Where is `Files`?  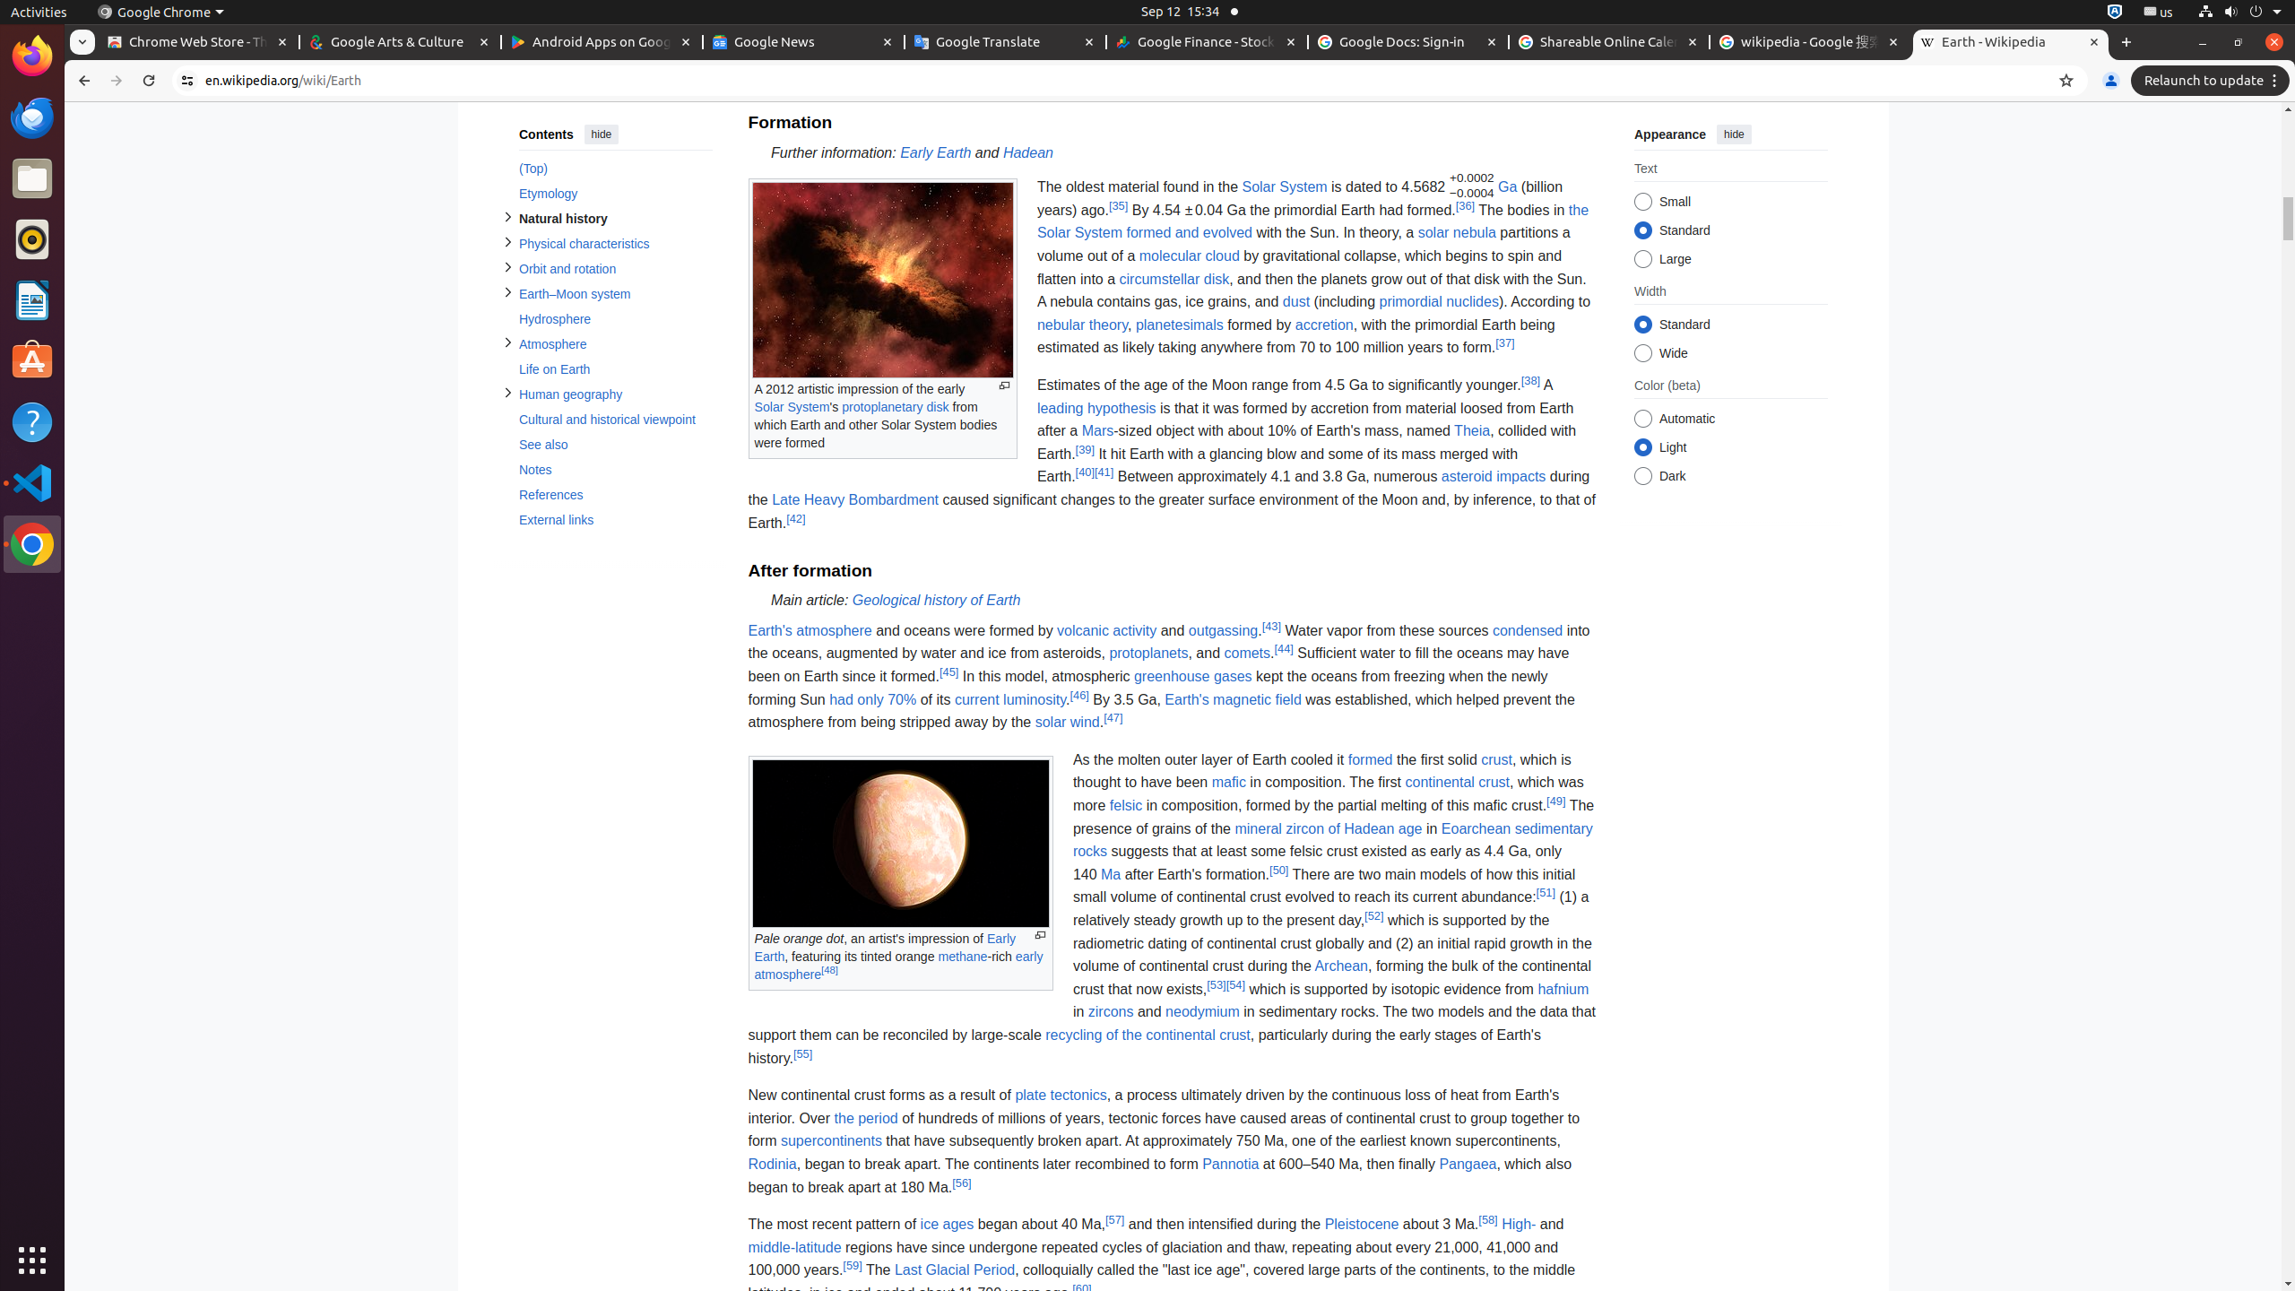
Files is located at coordinates (32, 179).